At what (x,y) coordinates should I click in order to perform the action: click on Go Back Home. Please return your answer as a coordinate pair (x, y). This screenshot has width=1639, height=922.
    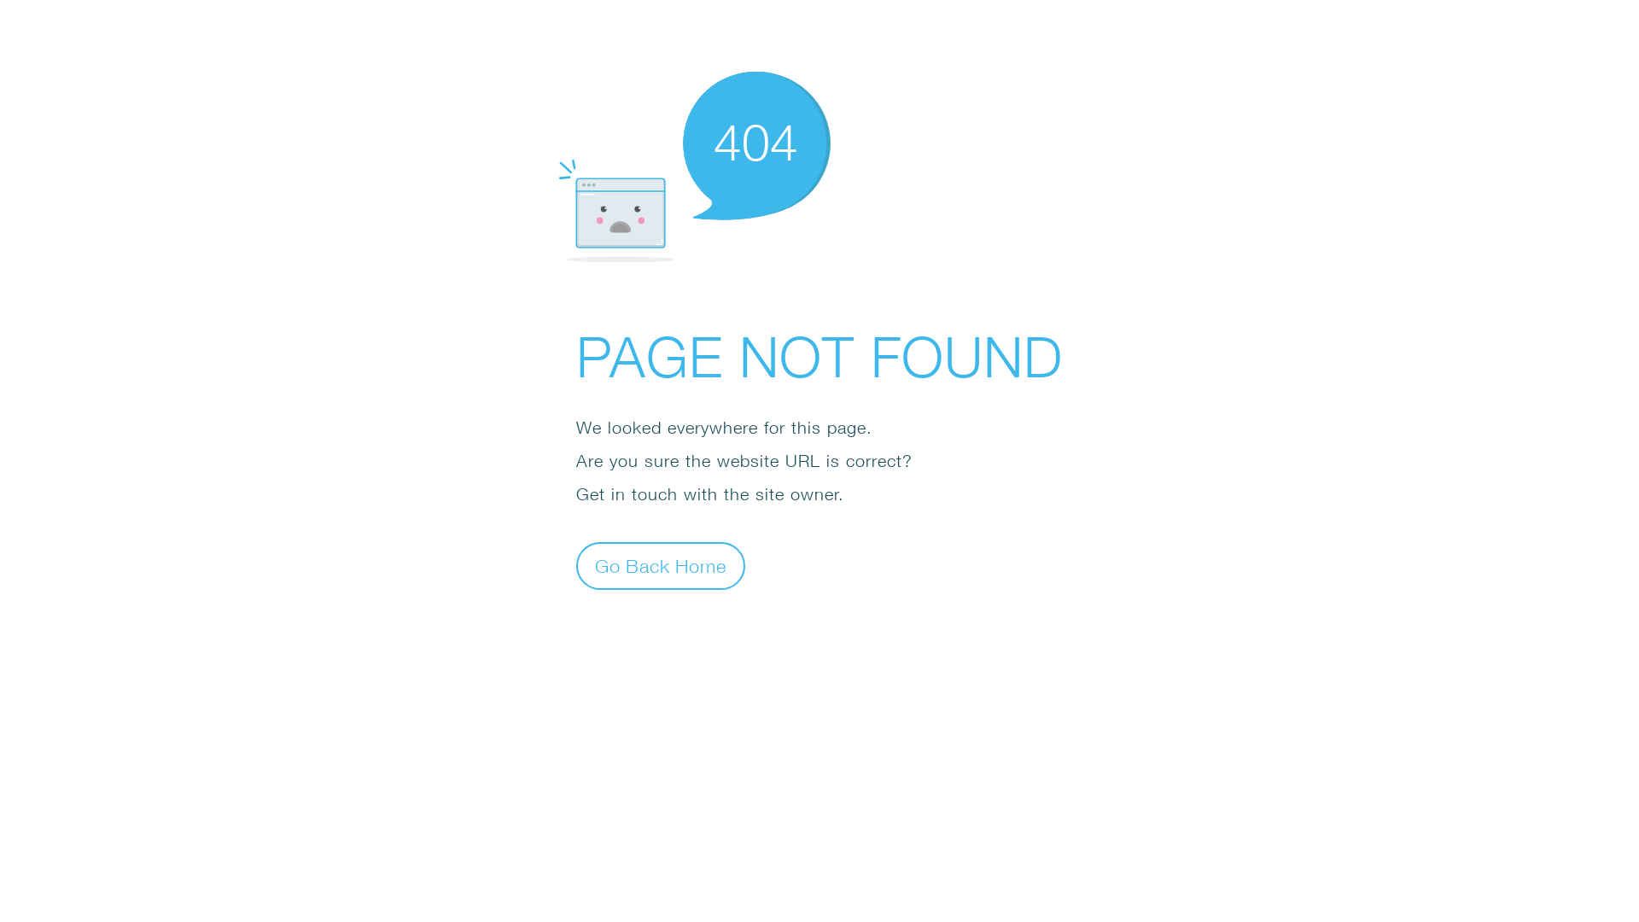
    Looking at the image, I should click on (661, 565).